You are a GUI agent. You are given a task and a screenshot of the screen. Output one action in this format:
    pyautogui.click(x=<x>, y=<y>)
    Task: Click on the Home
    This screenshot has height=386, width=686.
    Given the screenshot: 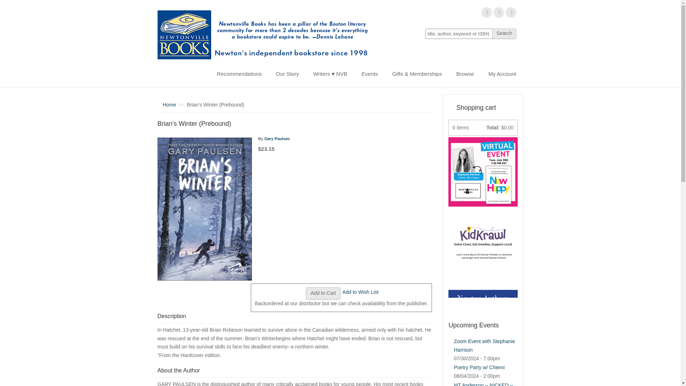 What is the action you would take?
    pyautogui.click(x=169, y=105)
    